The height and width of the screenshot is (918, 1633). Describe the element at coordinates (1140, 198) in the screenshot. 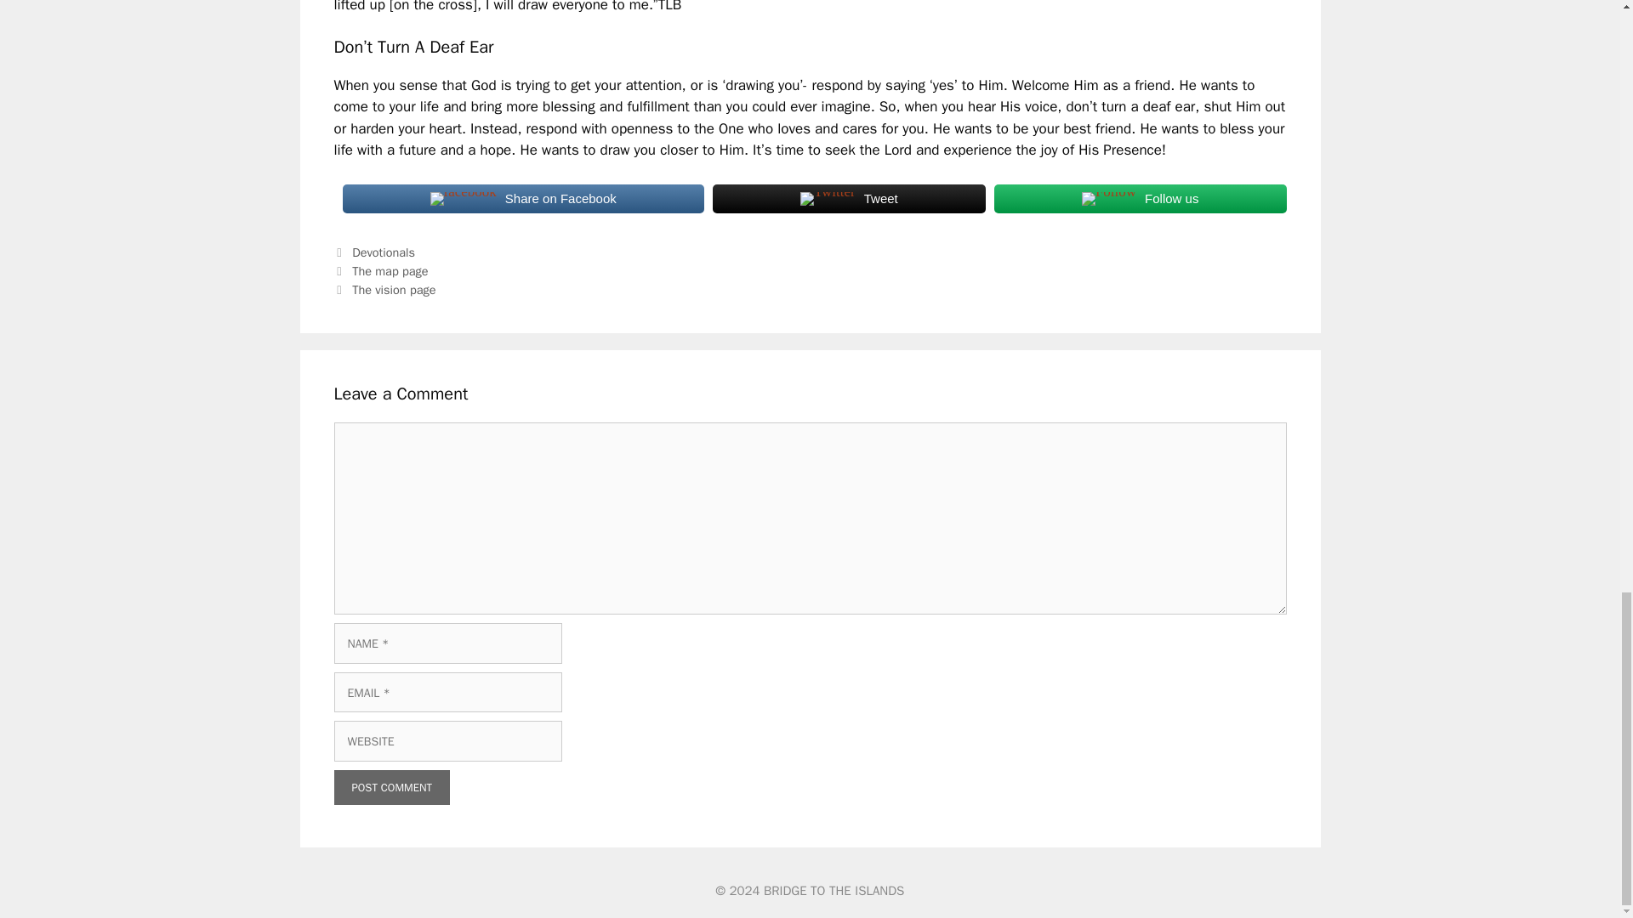

I see `Follow us` at that location.